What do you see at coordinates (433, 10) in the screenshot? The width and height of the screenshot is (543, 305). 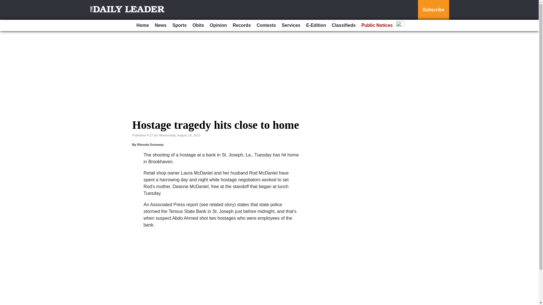 I see `Subscribe` at bounding box center [433, 10].